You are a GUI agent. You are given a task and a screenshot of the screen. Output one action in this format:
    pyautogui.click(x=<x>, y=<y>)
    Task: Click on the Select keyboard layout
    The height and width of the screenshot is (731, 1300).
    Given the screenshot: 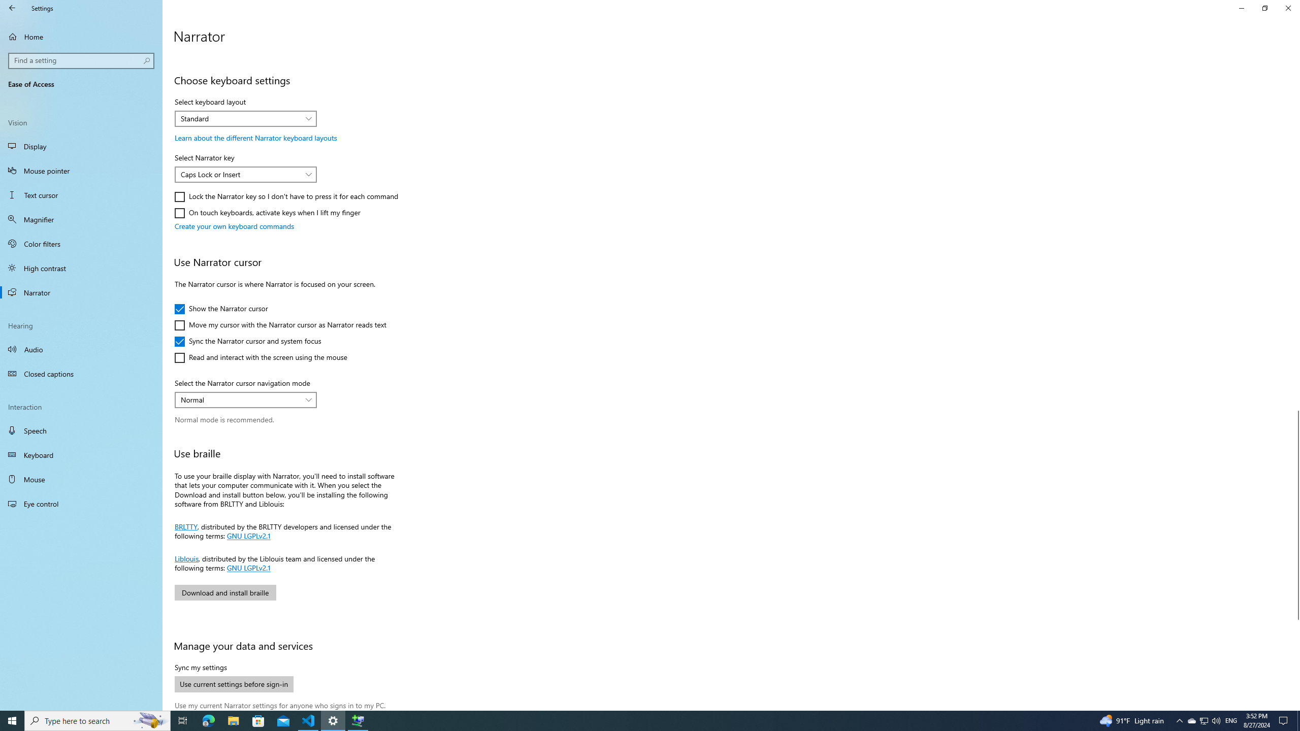 What is the action you would take?
    pyautogui.click(x=246, y=119)
    